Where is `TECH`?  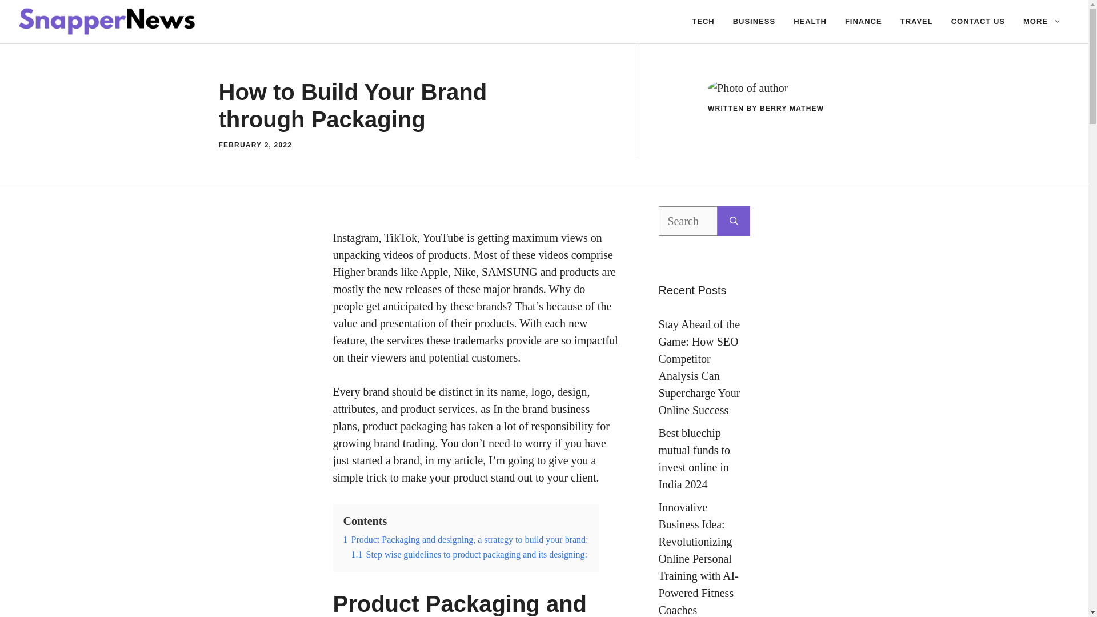
TECH is located at coordinates (703, 22).